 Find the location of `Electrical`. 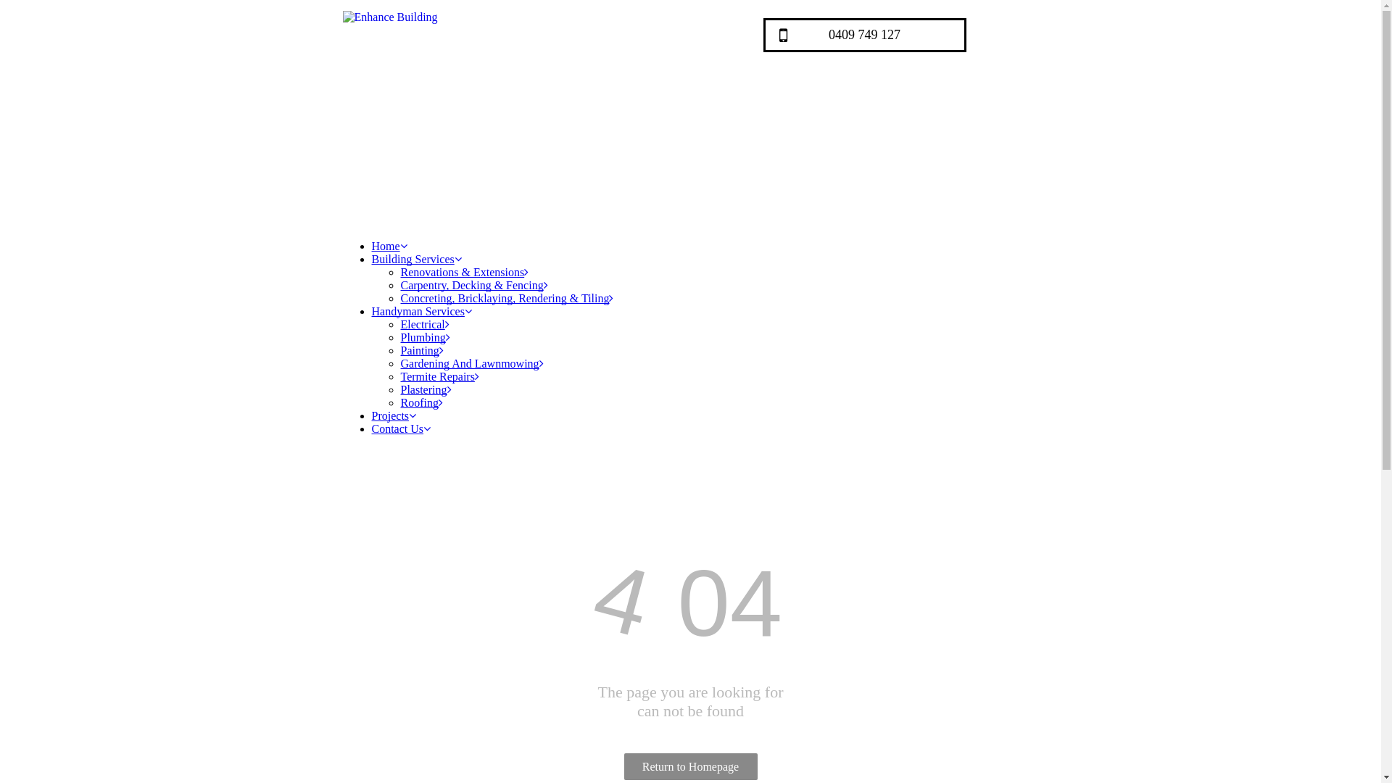

Electrical is located at coordinates (425, 325).